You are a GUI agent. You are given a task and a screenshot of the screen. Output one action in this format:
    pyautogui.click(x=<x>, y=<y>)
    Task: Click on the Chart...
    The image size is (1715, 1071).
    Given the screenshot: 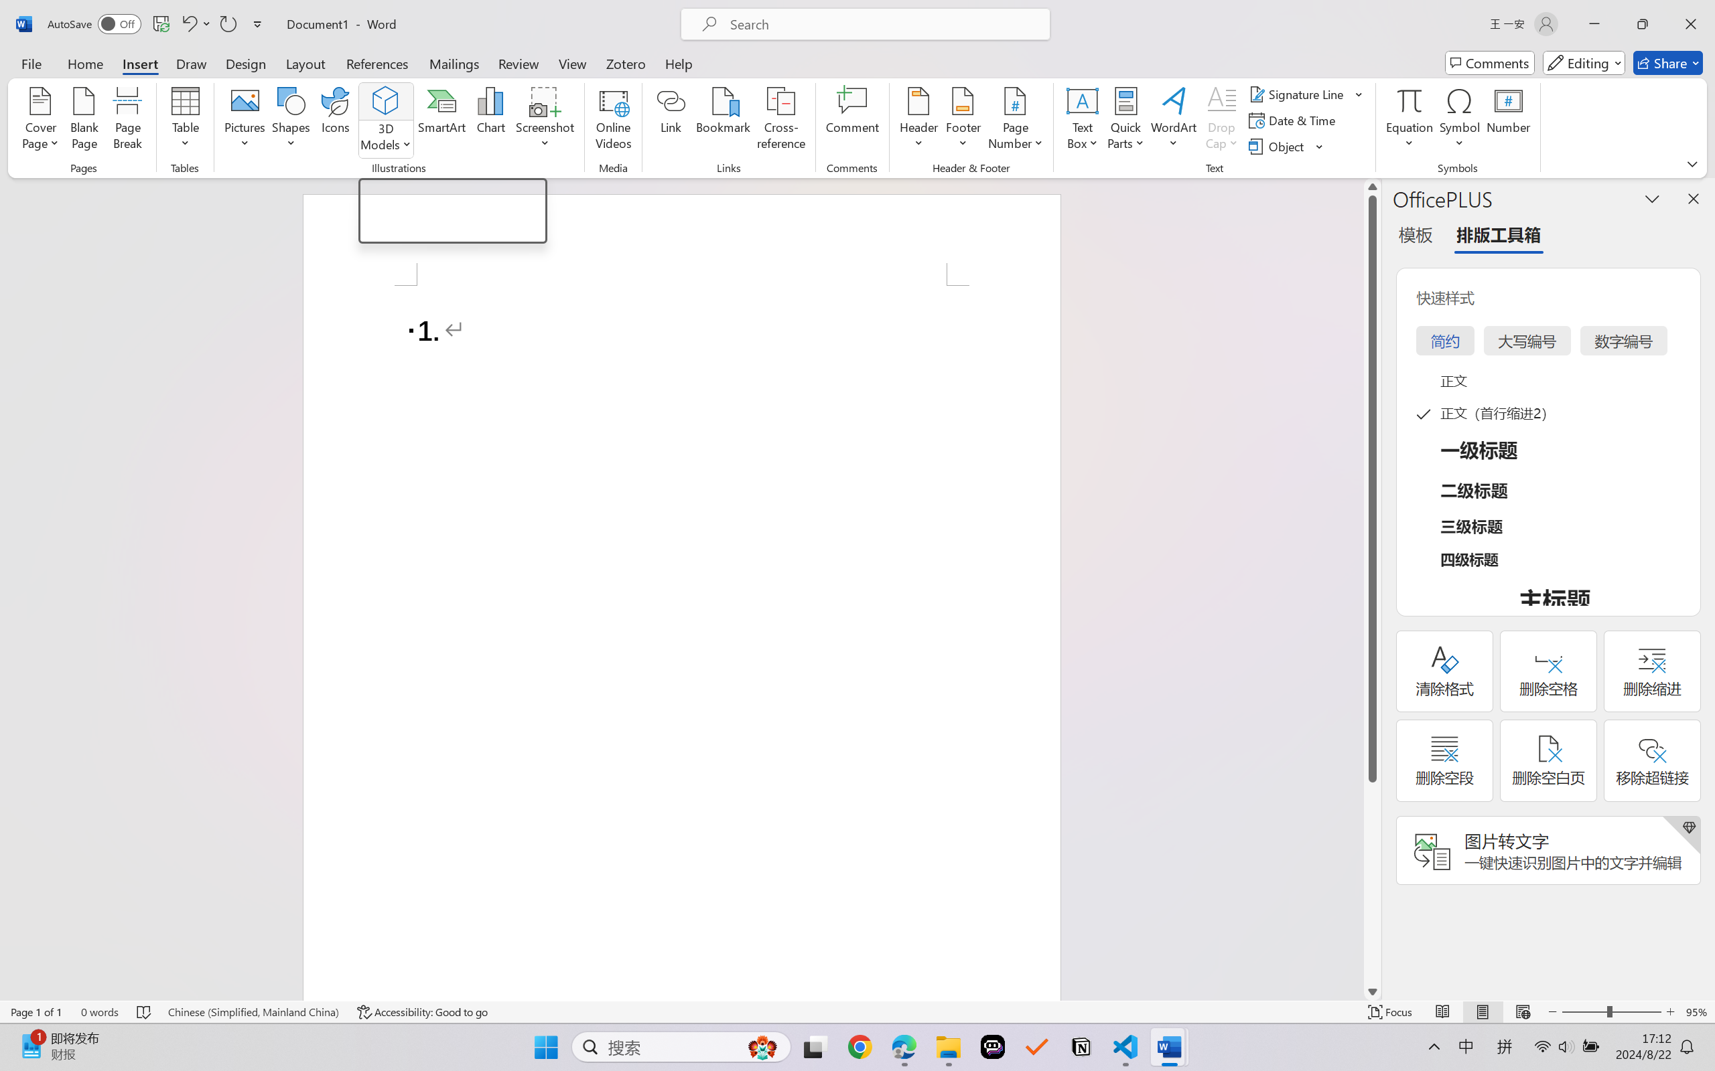 What is the action you would take?
    pyautogui.click(x=490, y=120)
    